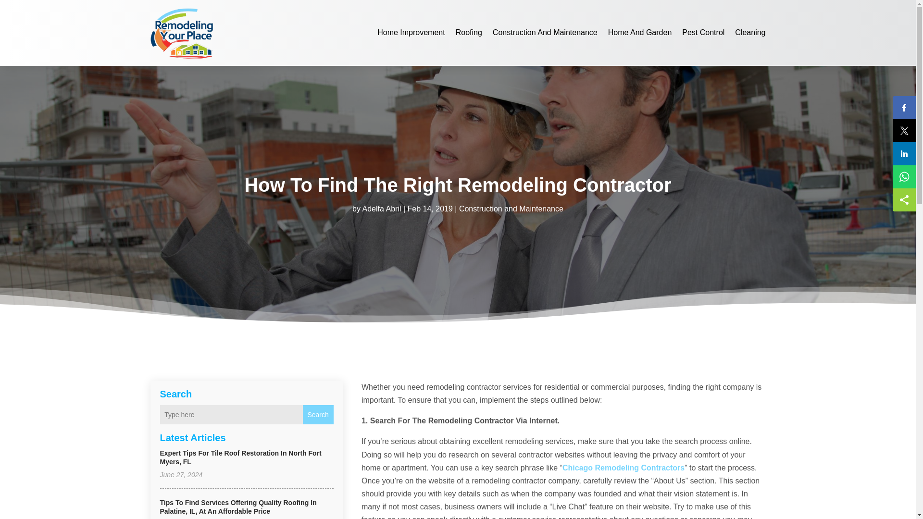 This screenshot has width=923, height=519. I want to click on Cleaning, so click(750, 33).